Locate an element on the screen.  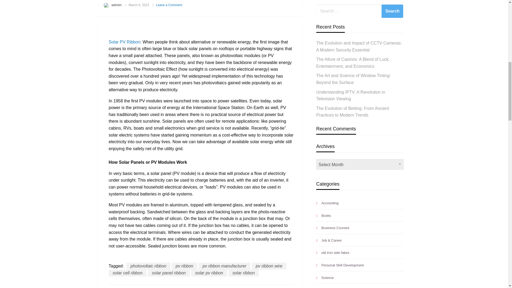
Search is located at coordinates (392, 11).